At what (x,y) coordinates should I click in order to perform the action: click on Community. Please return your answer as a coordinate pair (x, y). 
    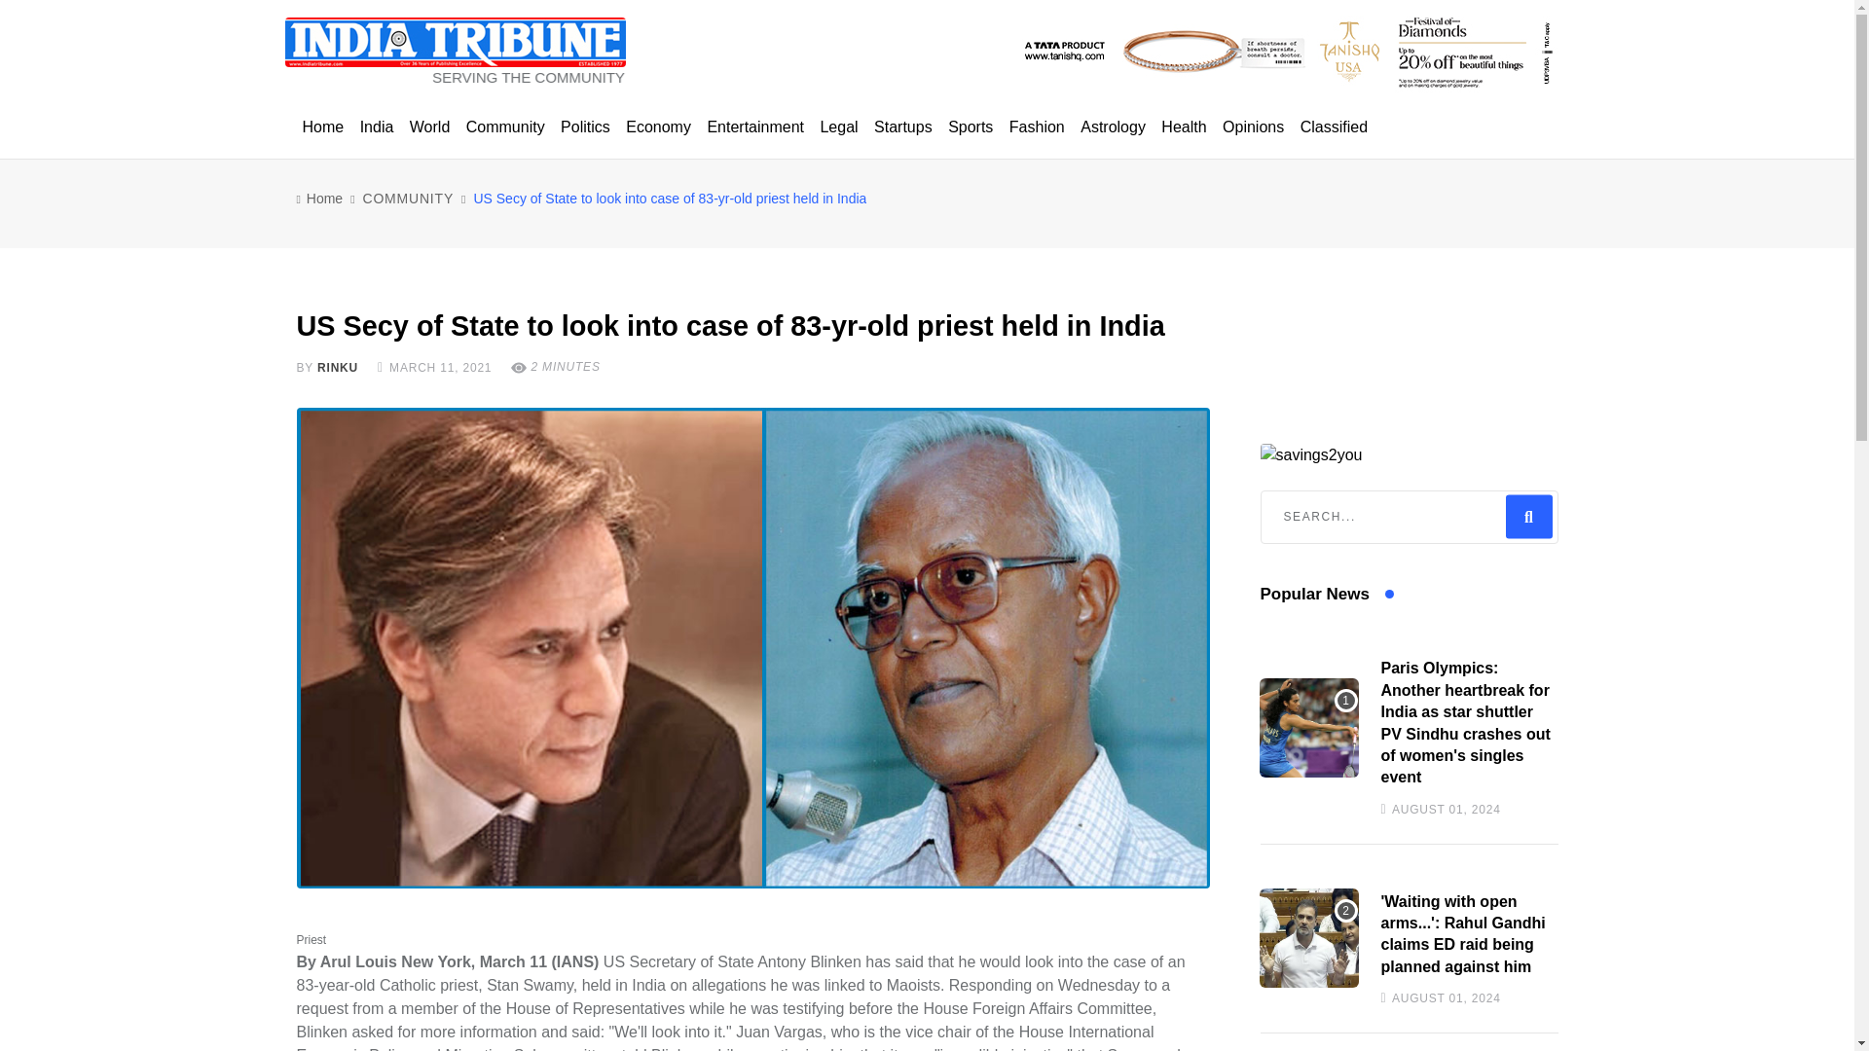
    Looking at the image, I should click on (505, 127).